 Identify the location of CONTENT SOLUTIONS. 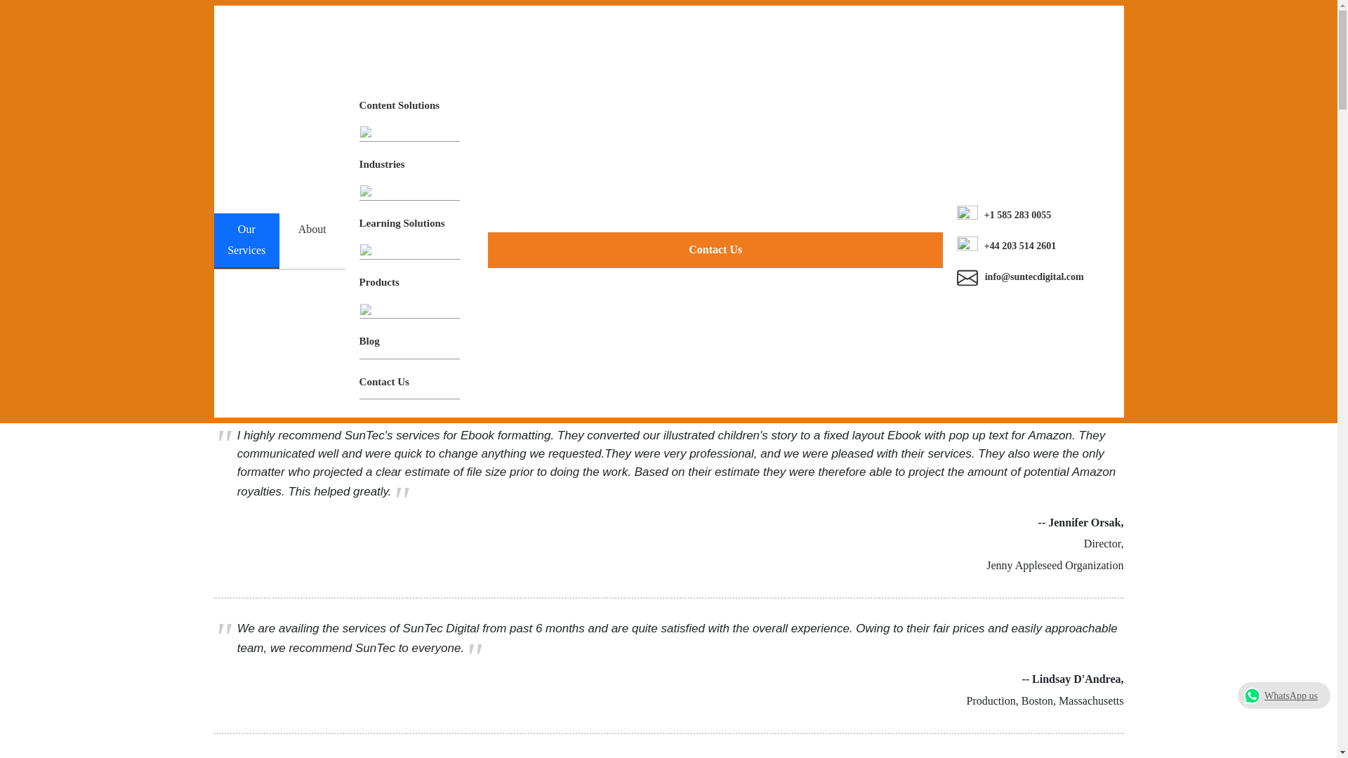
(671, 101).